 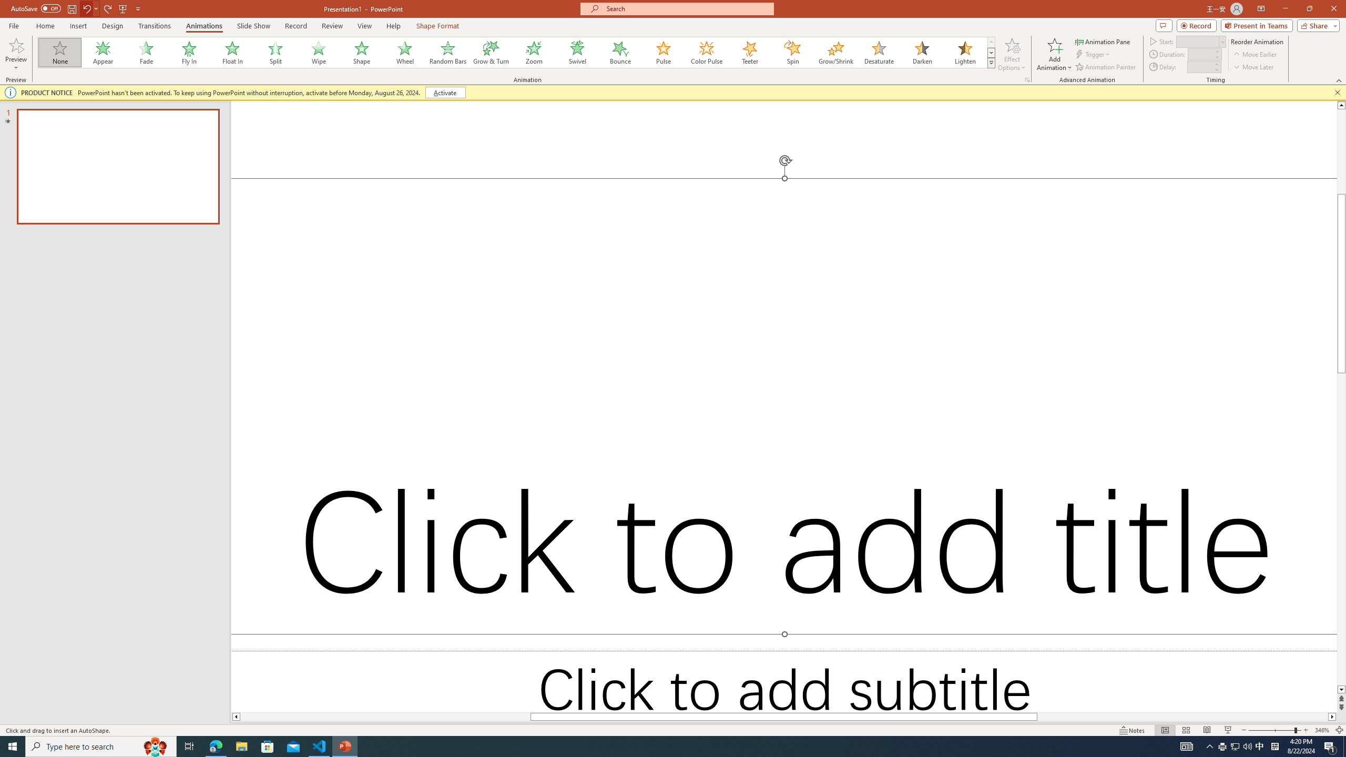 What do you see at coordinates (965, 53) in the screenshot?
I see `Lighten` at bounding box center [965, 53].